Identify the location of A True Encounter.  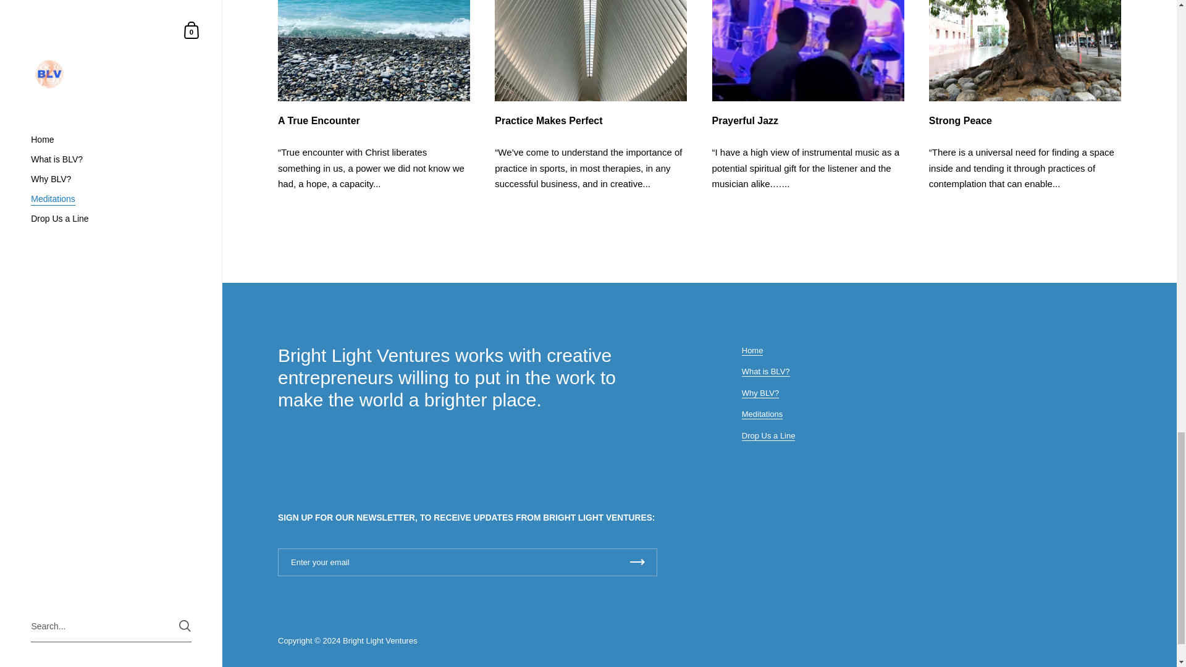
(373, 121).